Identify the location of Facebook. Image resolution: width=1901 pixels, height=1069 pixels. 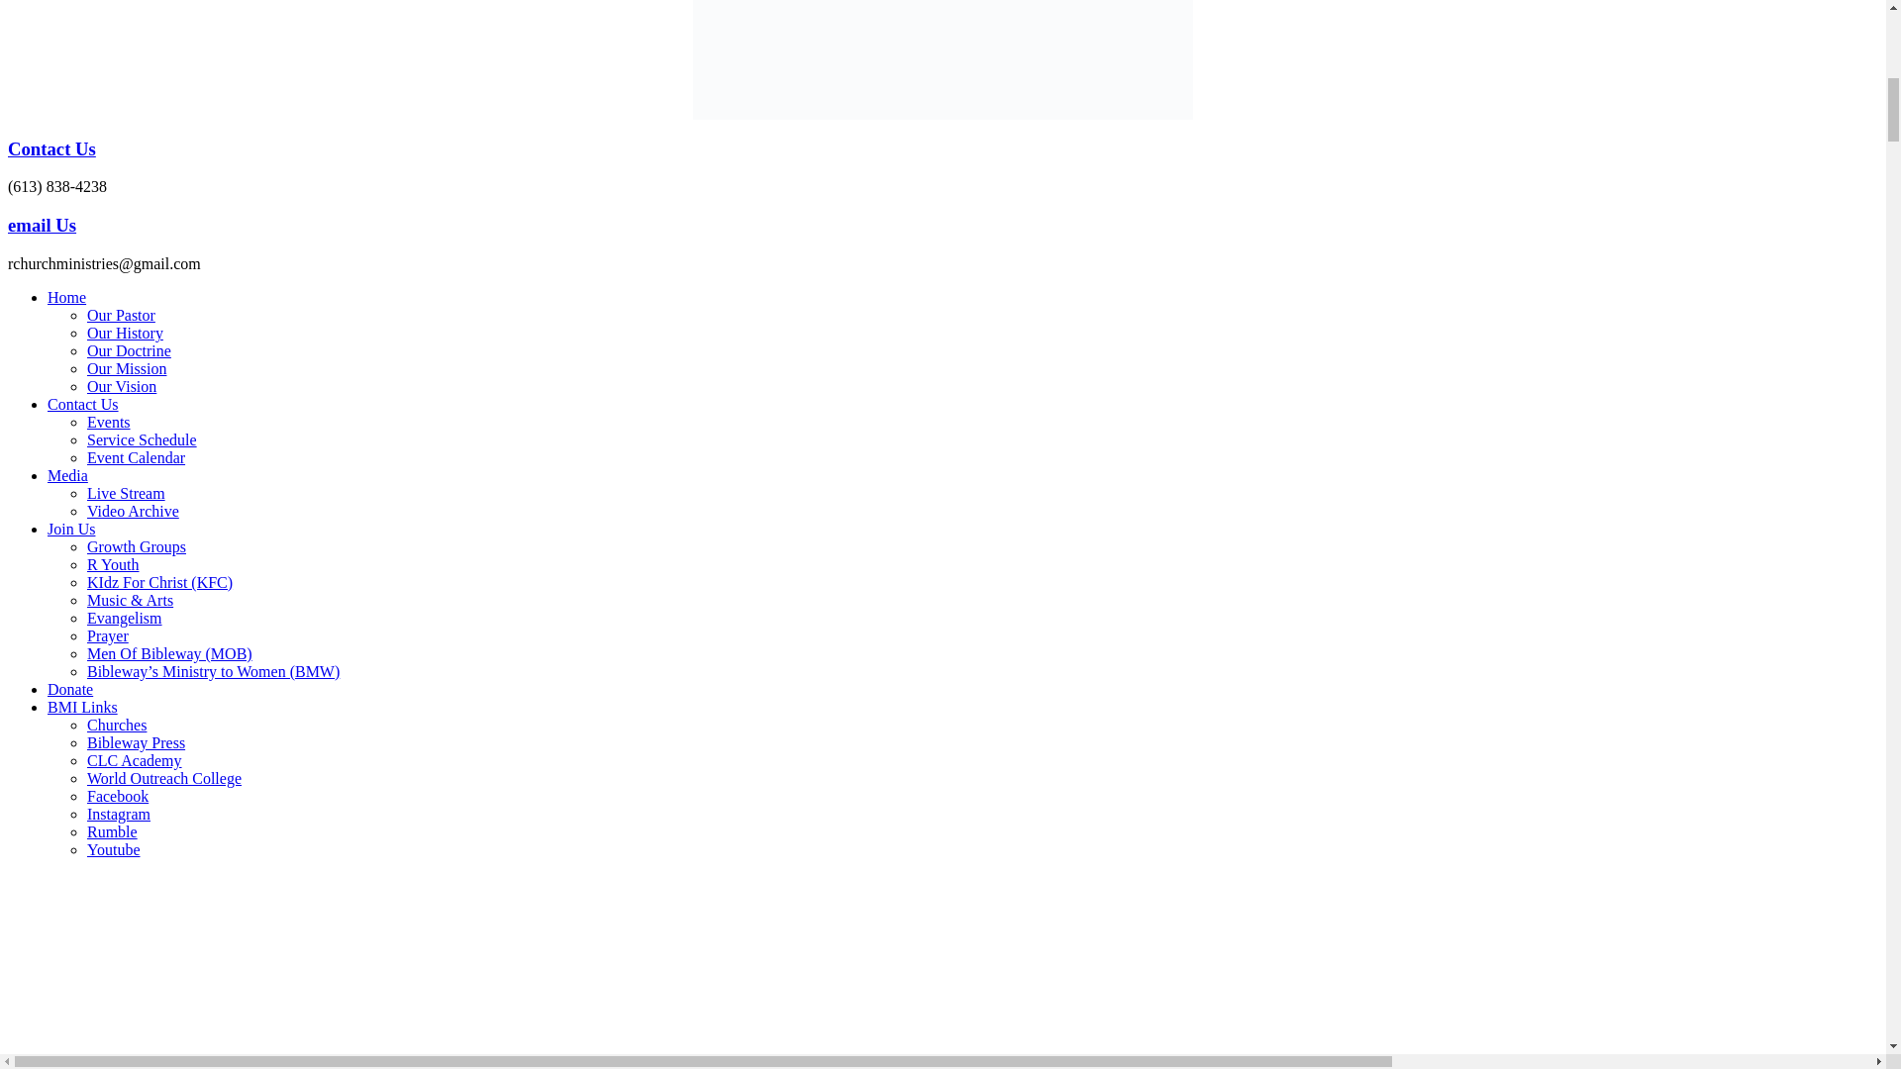
(117, 796).